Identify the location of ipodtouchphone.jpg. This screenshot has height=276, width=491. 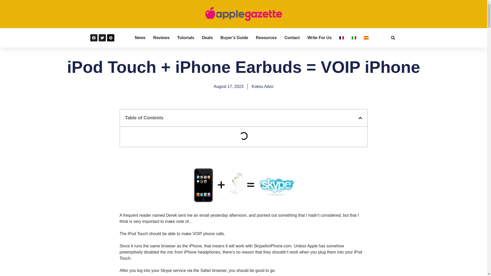
(243, 203).